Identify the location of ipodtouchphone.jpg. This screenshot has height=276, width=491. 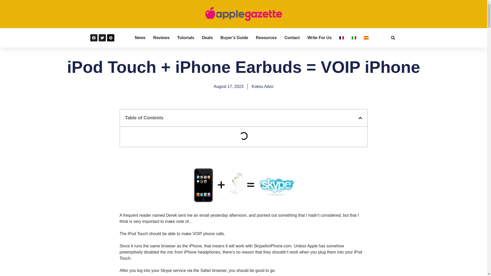
(243, 203).